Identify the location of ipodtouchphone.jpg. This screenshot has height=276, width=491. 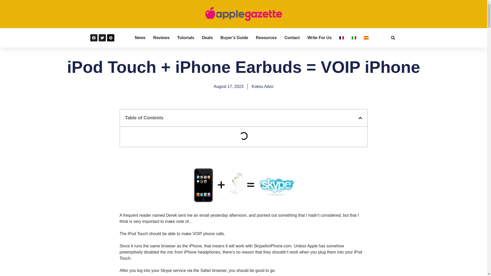
(243, 203).